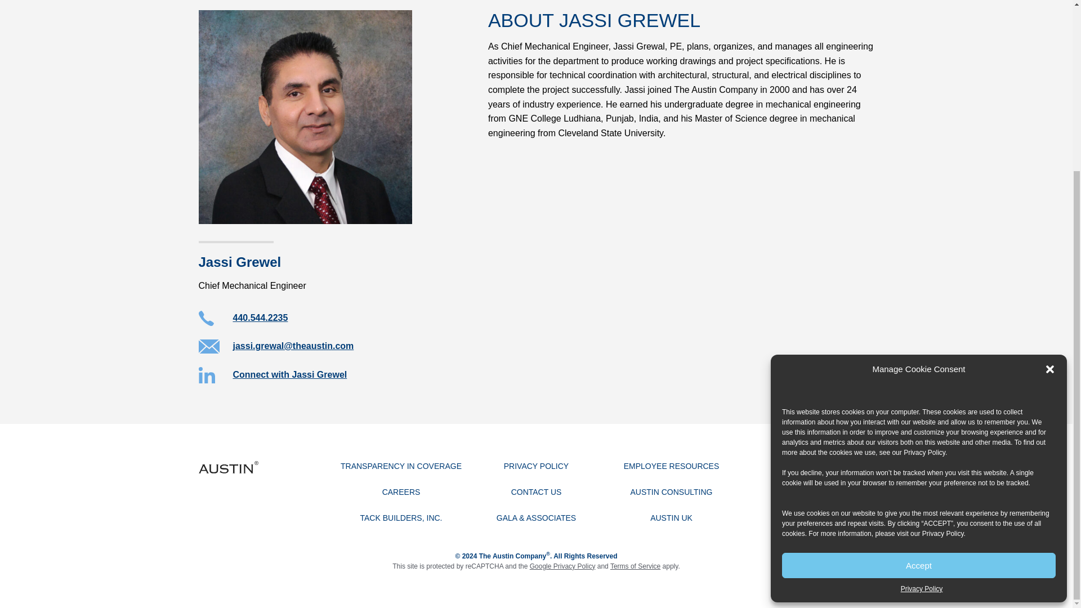 This screenshot has width=1081, height=608. What do you see at coordinates (924, 221) in the screenshot?
I see `Privacy Policy` at bounding box center [924, 221].